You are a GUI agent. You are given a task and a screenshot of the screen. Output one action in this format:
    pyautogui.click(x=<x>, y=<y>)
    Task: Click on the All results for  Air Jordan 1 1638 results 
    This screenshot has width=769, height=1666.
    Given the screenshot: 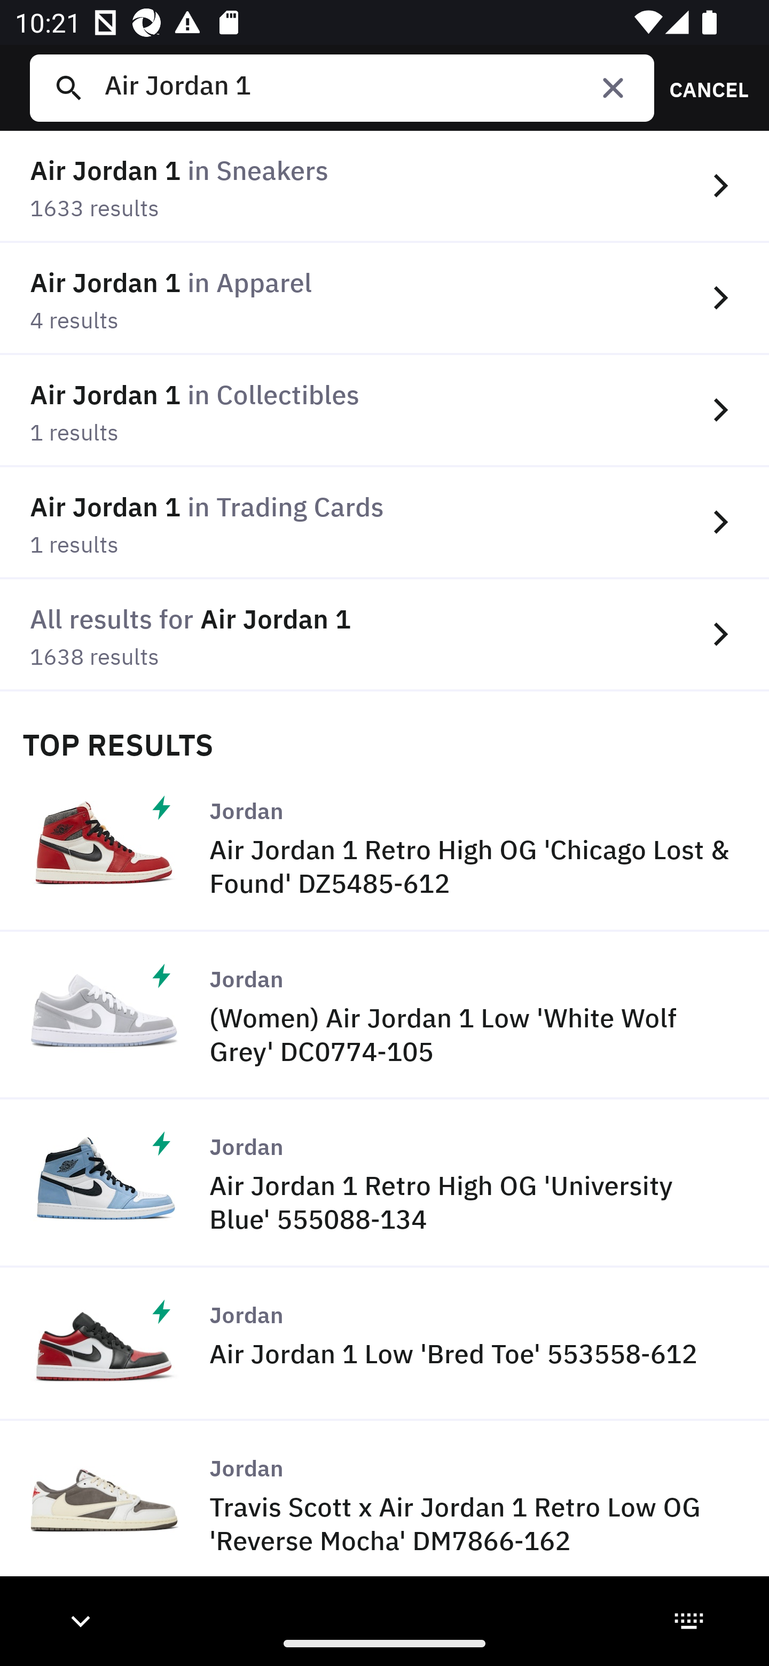 What is the action you would take?
    pyautogui.click(x=384, y=635)
    